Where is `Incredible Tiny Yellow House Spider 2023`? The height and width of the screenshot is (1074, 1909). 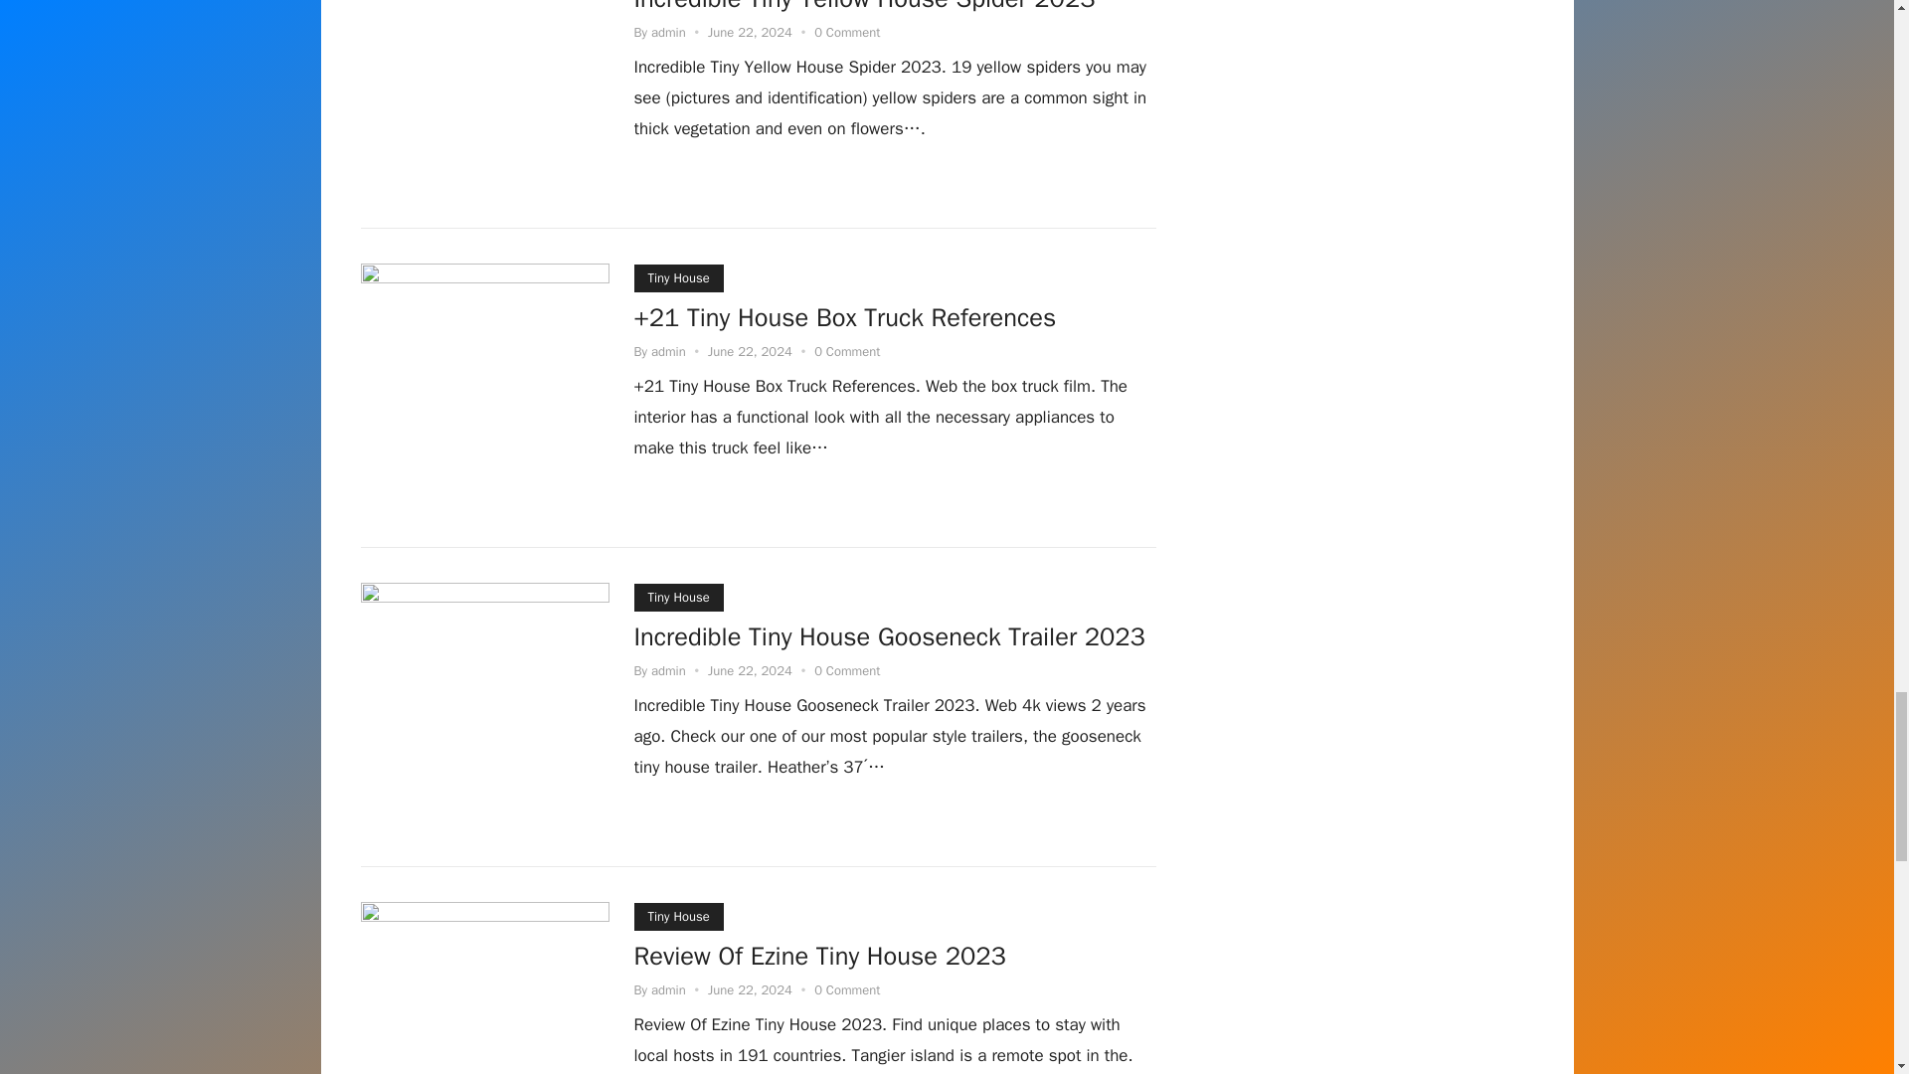
Incredible Tiny Yellow House Spider 2023 is located at coordinates (865, 10).